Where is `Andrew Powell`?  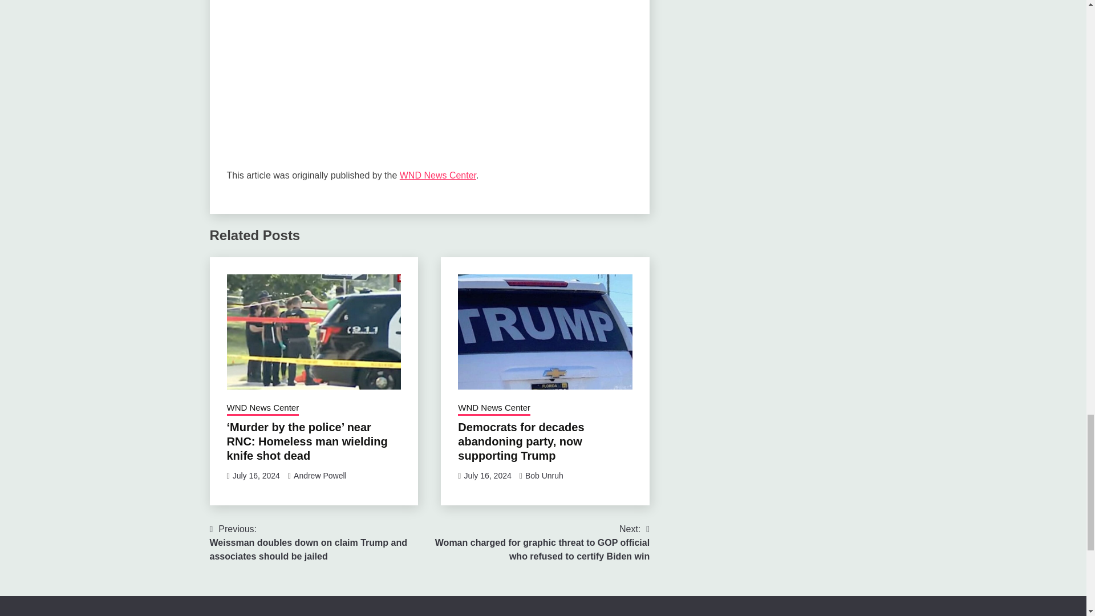
Andrew Powell is located at coordinates (320, 476).